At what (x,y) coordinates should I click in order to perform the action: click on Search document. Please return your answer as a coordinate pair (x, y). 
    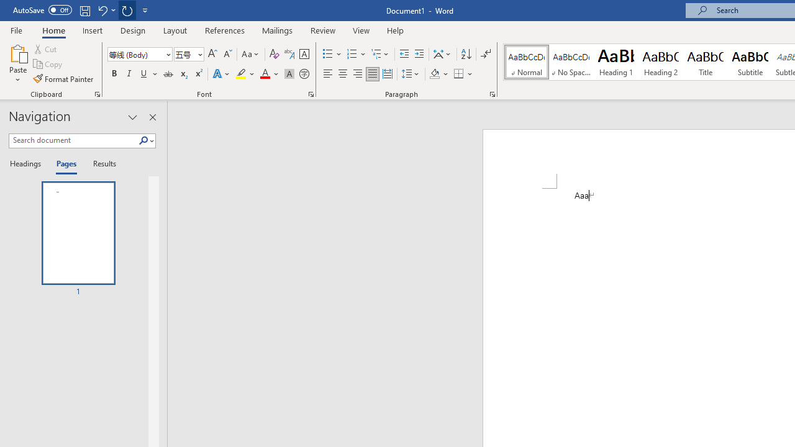
    Looking at the image, I should click on (73, 140).